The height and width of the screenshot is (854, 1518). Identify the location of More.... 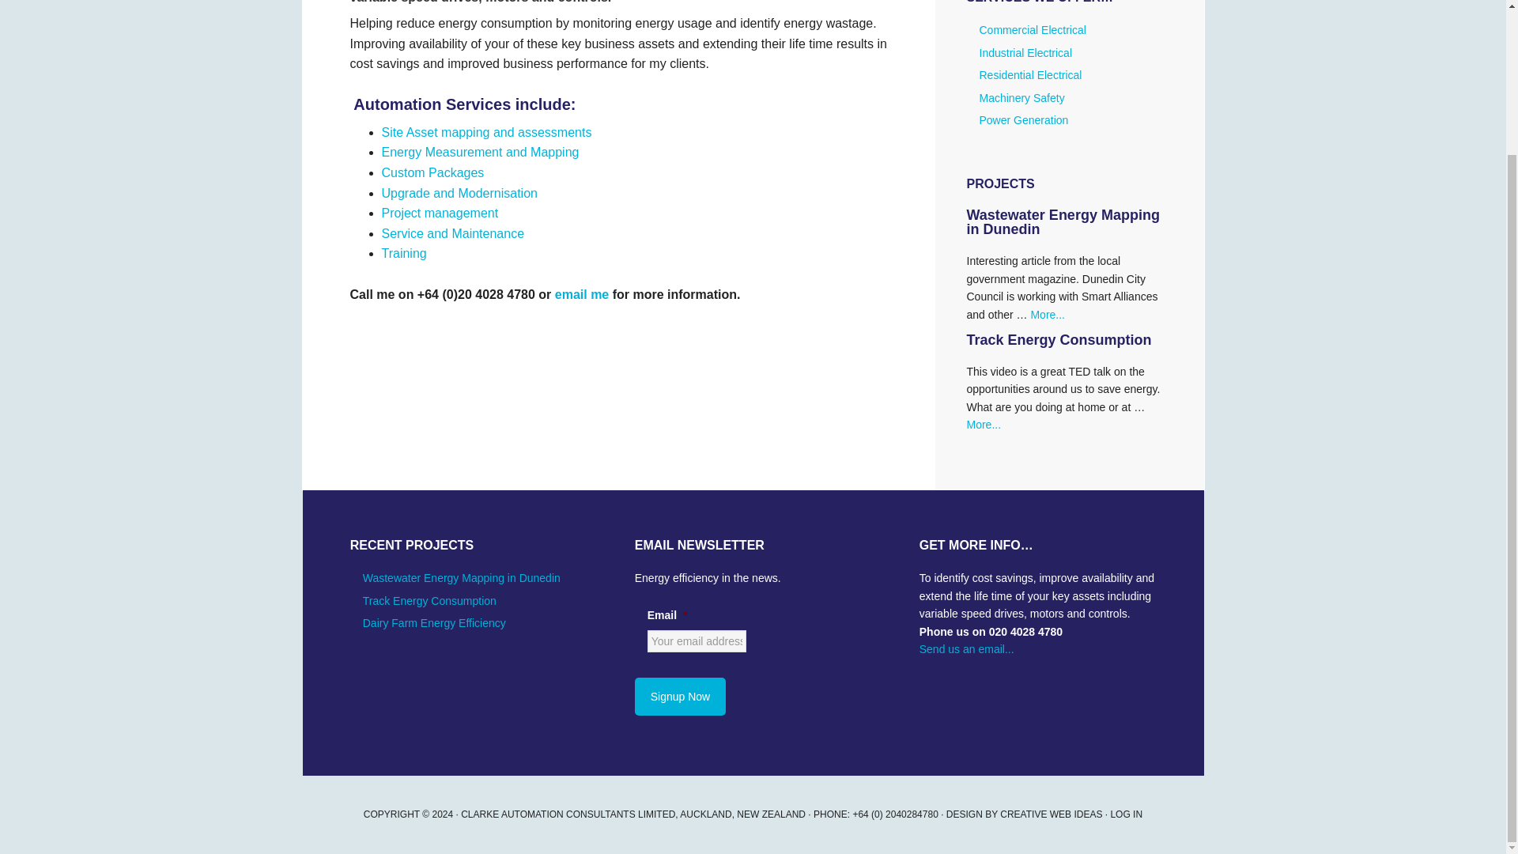
(983, 425).